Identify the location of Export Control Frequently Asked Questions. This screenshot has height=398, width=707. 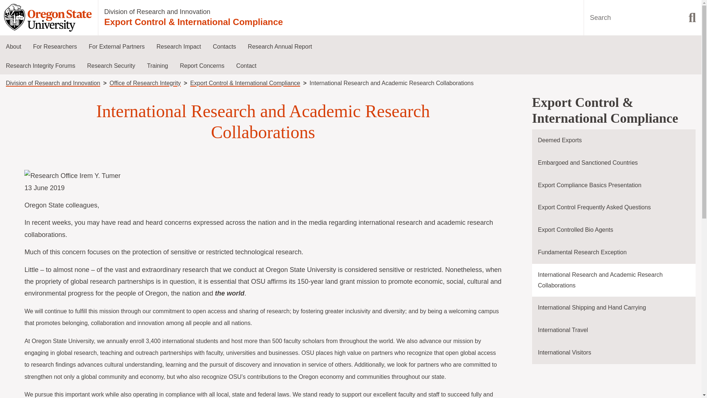
(614, 208).